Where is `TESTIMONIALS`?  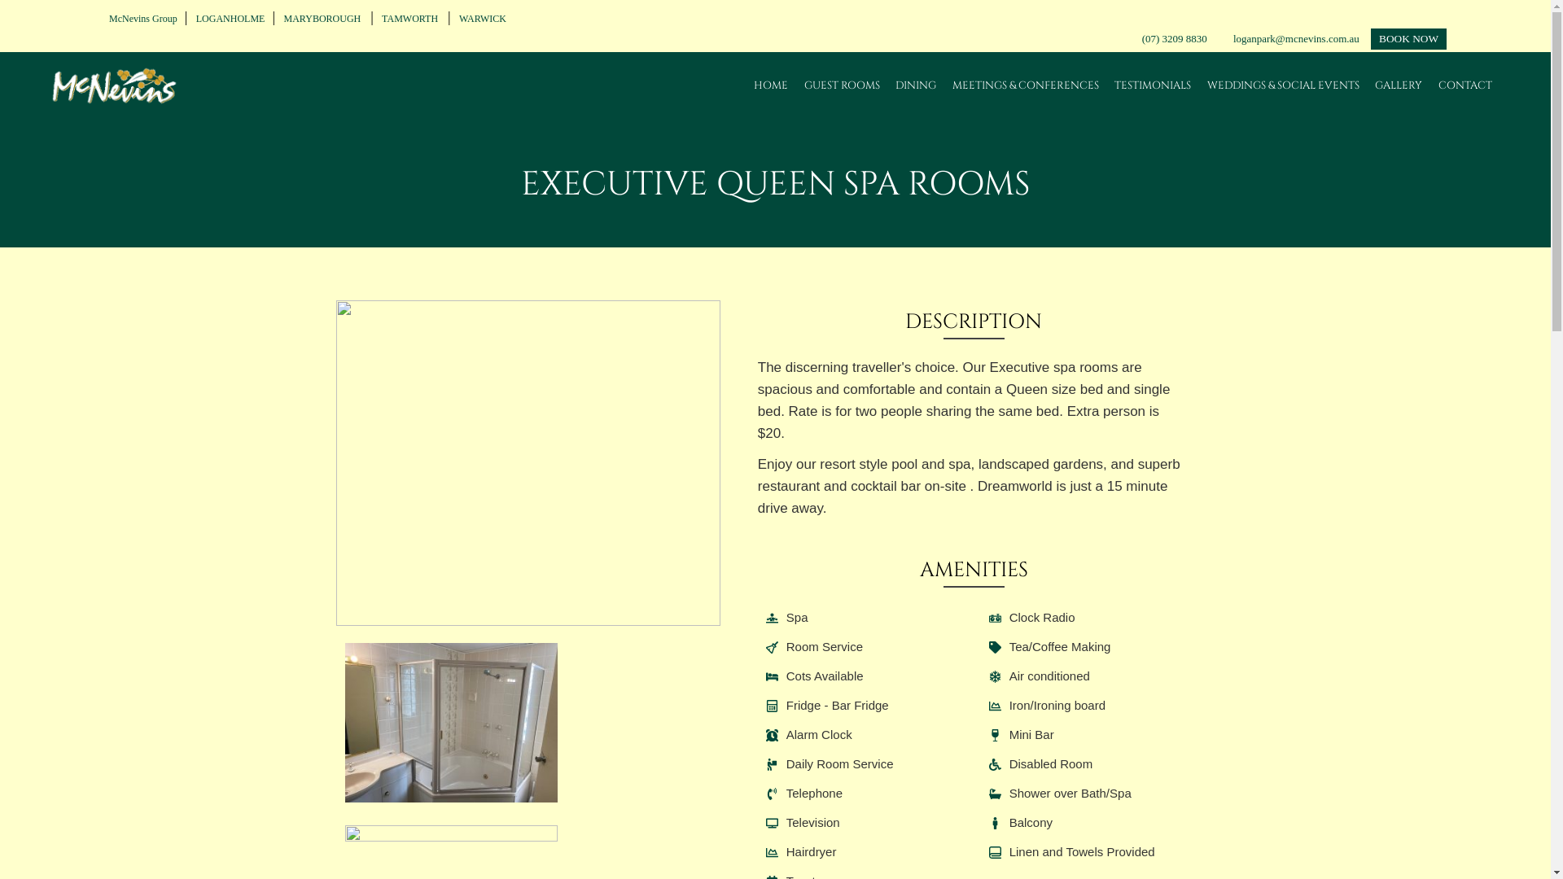
TESTIMONIALS is located at coordinates (1153, 85).